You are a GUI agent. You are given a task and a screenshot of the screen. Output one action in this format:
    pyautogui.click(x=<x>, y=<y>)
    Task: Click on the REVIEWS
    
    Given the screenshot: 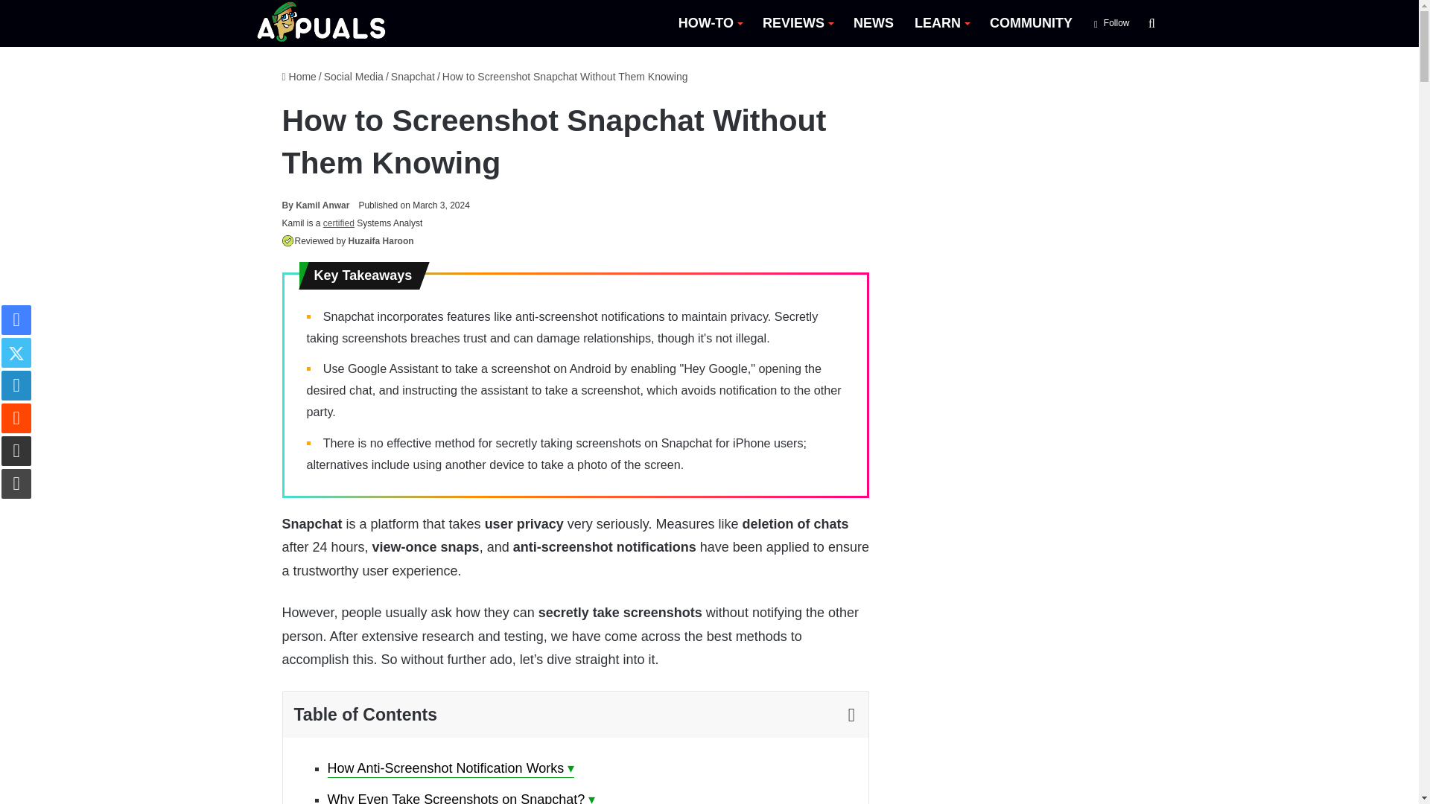 What is the action you would take?
    pyautogui.click(x=797, y=23)
    